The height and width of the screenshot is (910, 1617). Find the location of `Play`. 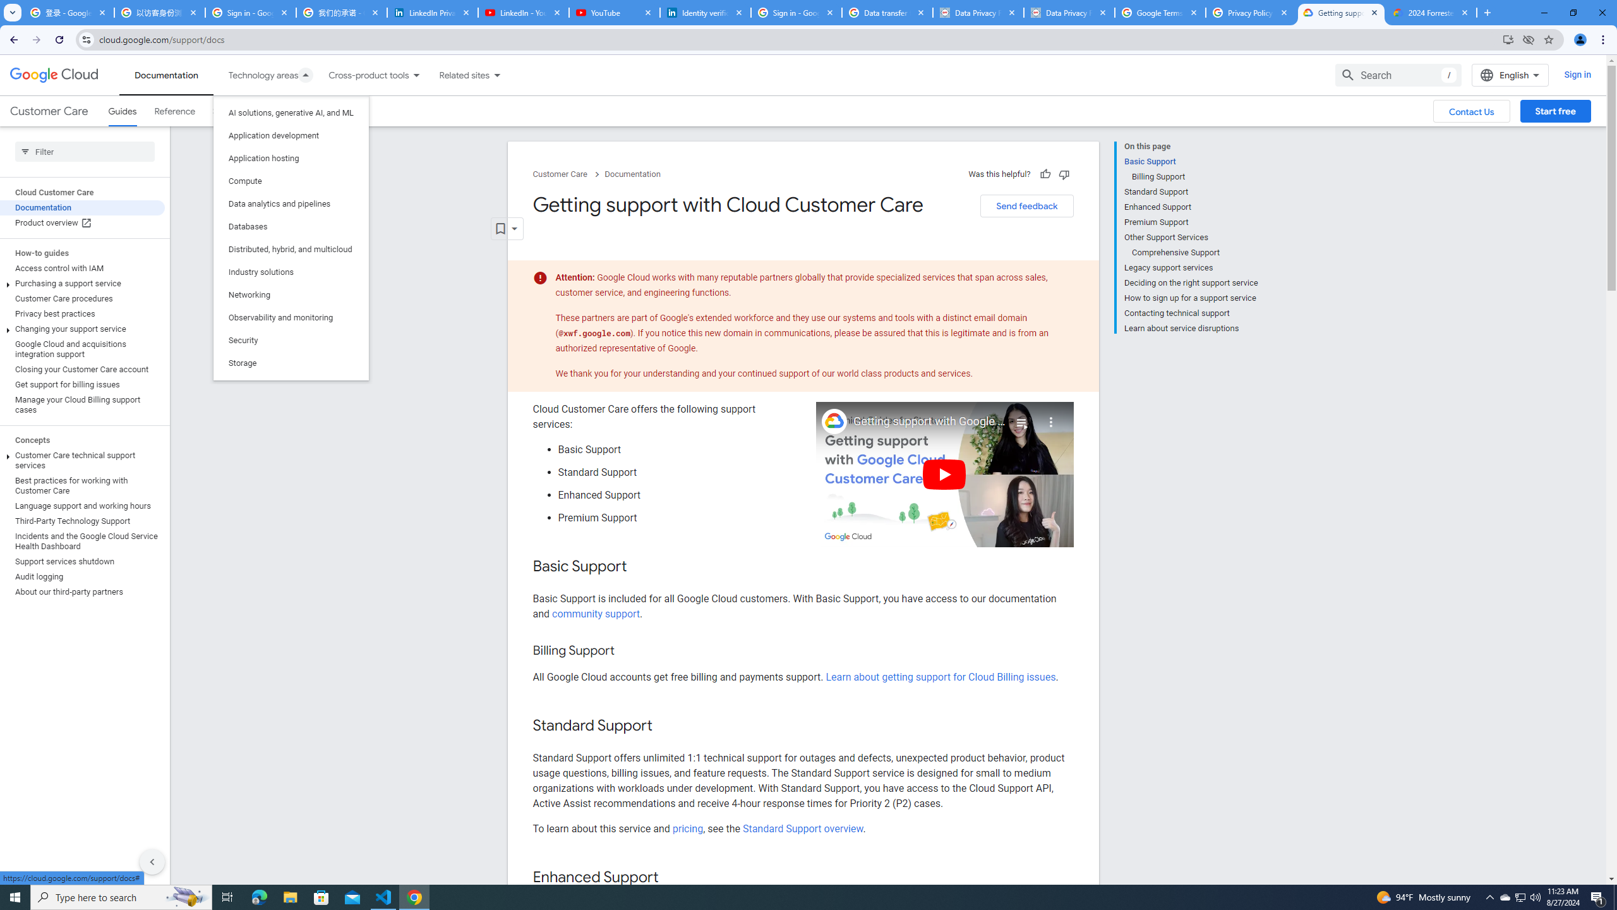

Play is located at coordinates (945, 474).